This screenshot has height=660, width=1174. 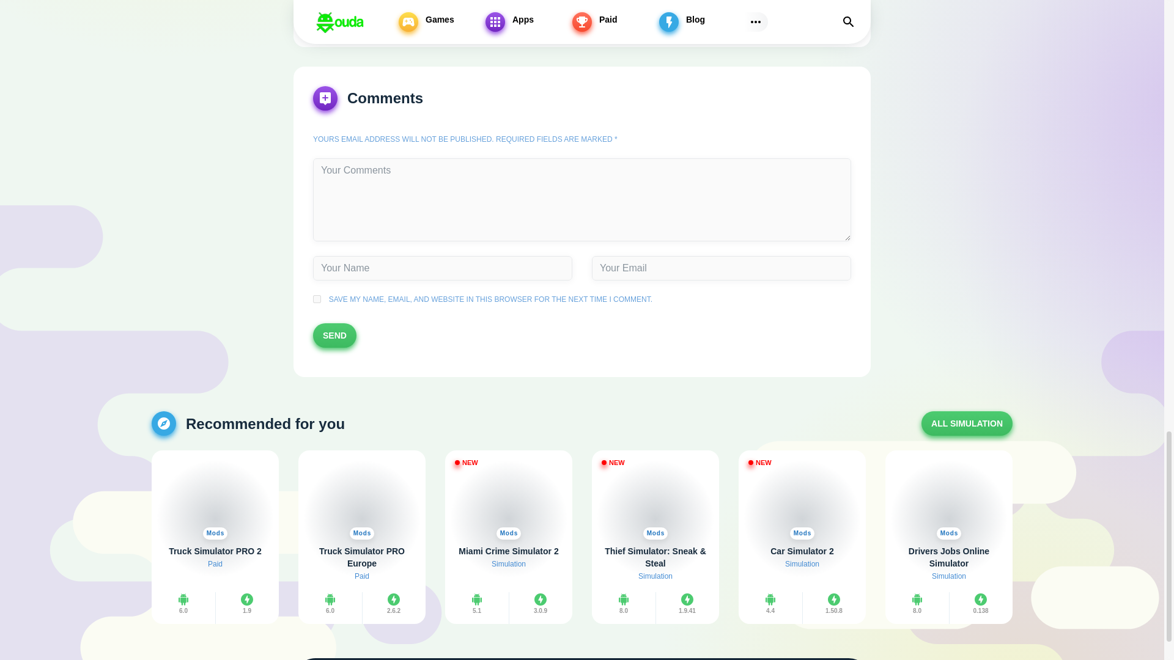 I want to click on truck-simulator-pro-2.png, so click(x=215, y=499).